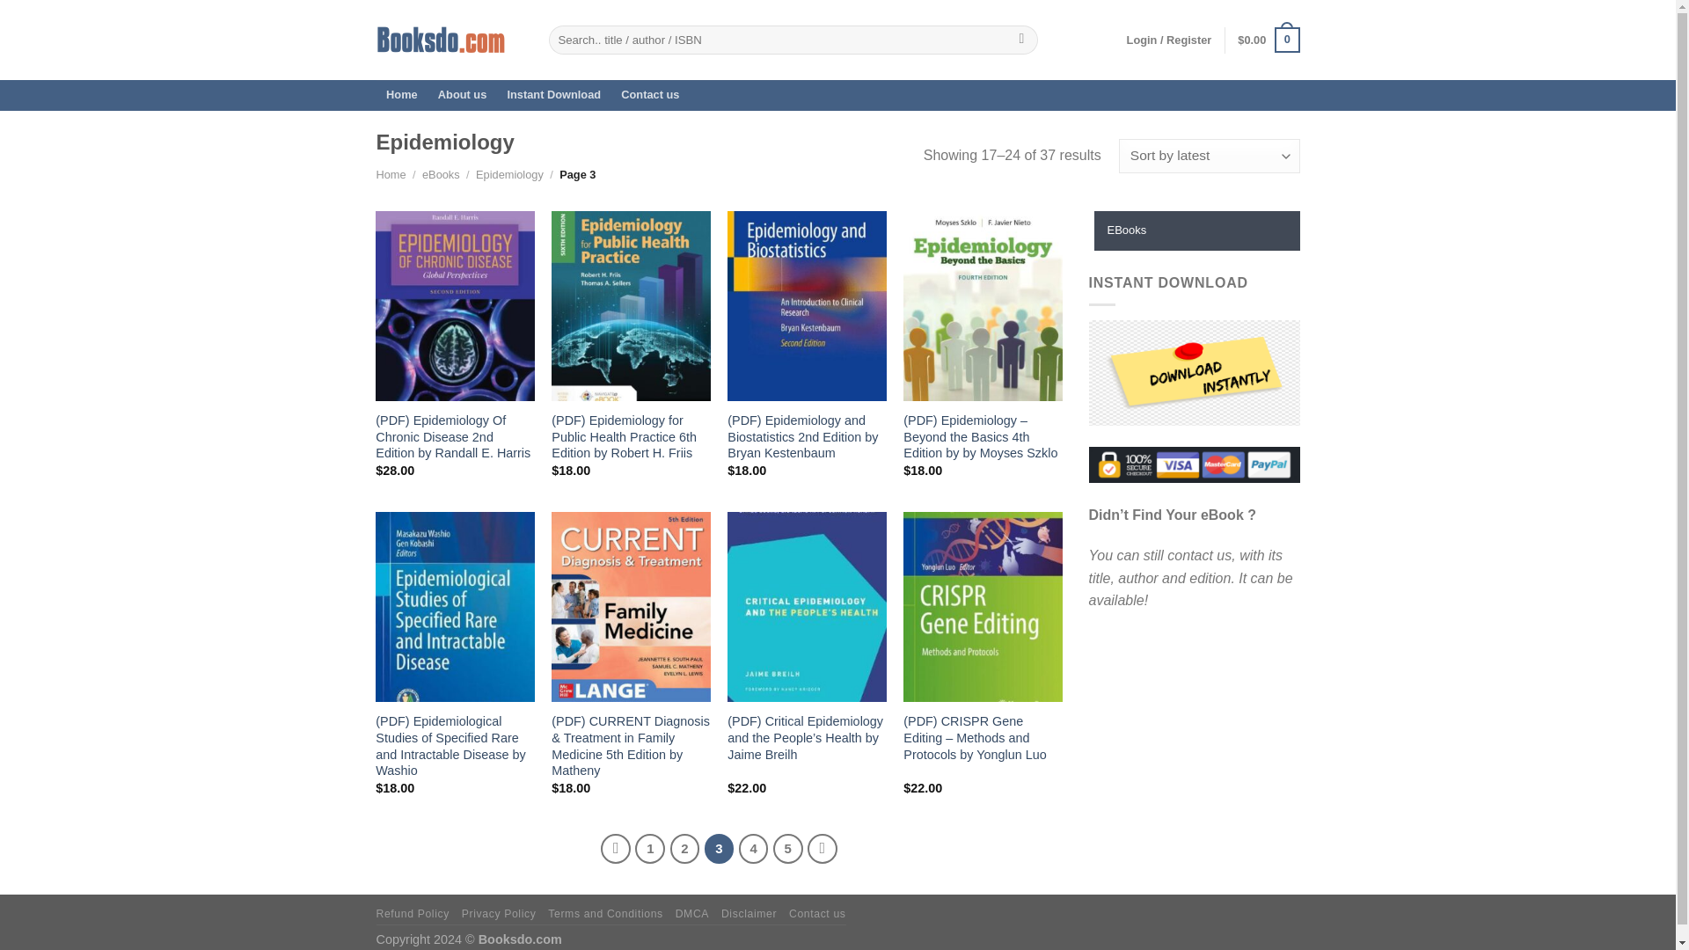 This screenshot has height=950, width=1689. I want to click on EBooks, so click(1197, 230).